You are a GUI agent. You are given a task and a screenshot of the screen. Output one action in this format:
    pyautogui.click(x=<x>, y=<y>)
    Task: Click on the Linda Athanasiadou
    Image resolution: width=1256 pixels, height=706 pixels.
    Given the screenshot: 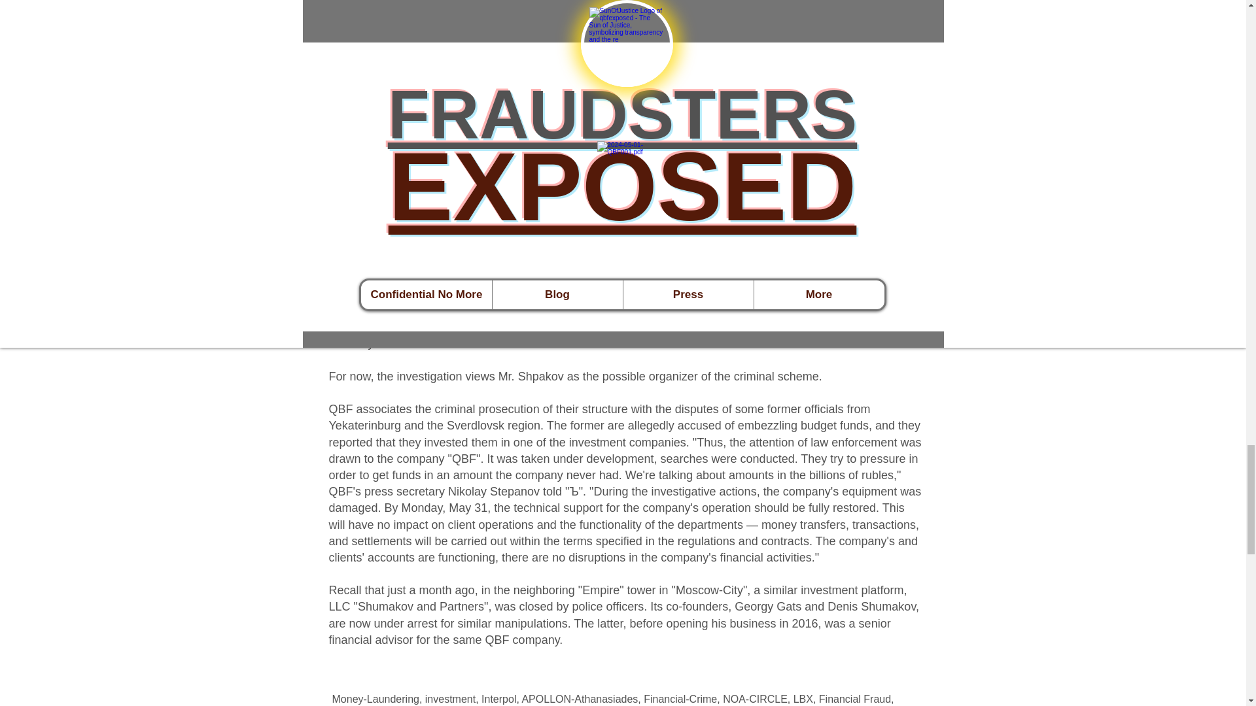 What is the action you would take?
    pyautogui.click(x=803, y=179)
    